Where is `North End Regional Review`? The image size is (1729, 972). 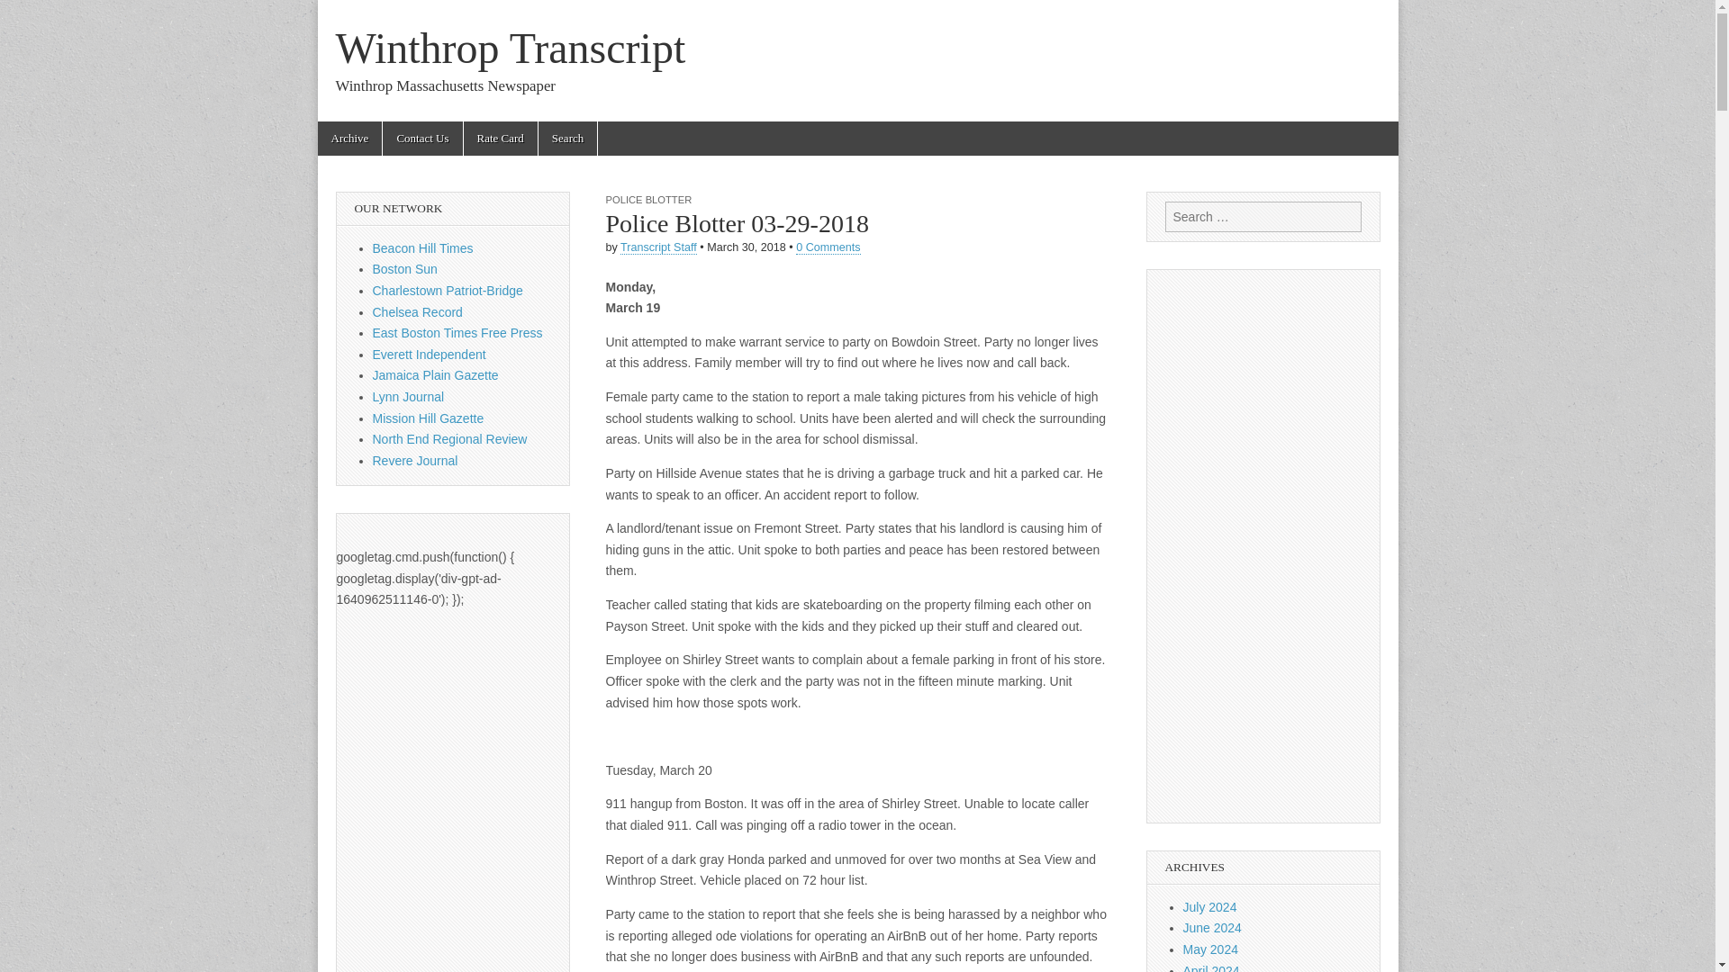
North End Regional Review is located at coordinates (450, 438).